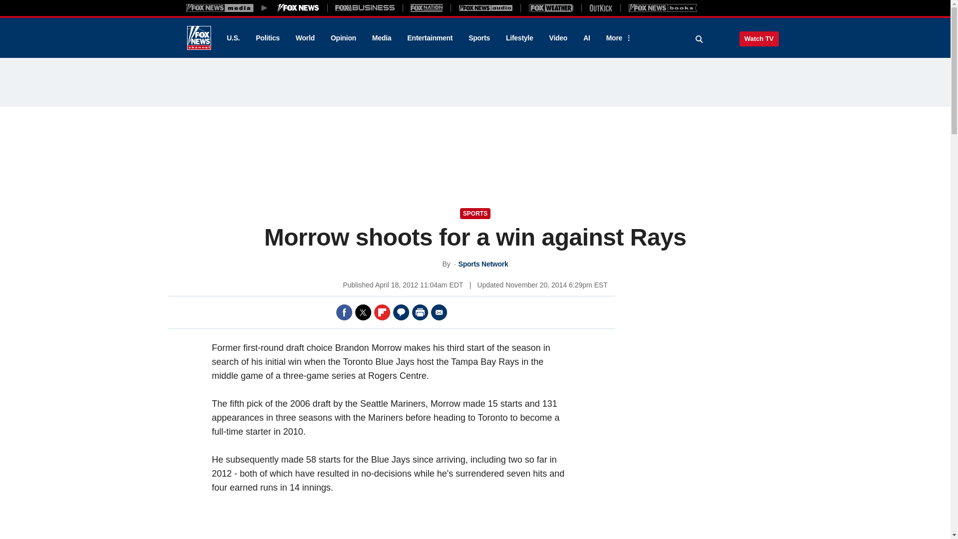  Describe the element at coordinates (558, 38) in the screenshot. I see `Video` at that location.